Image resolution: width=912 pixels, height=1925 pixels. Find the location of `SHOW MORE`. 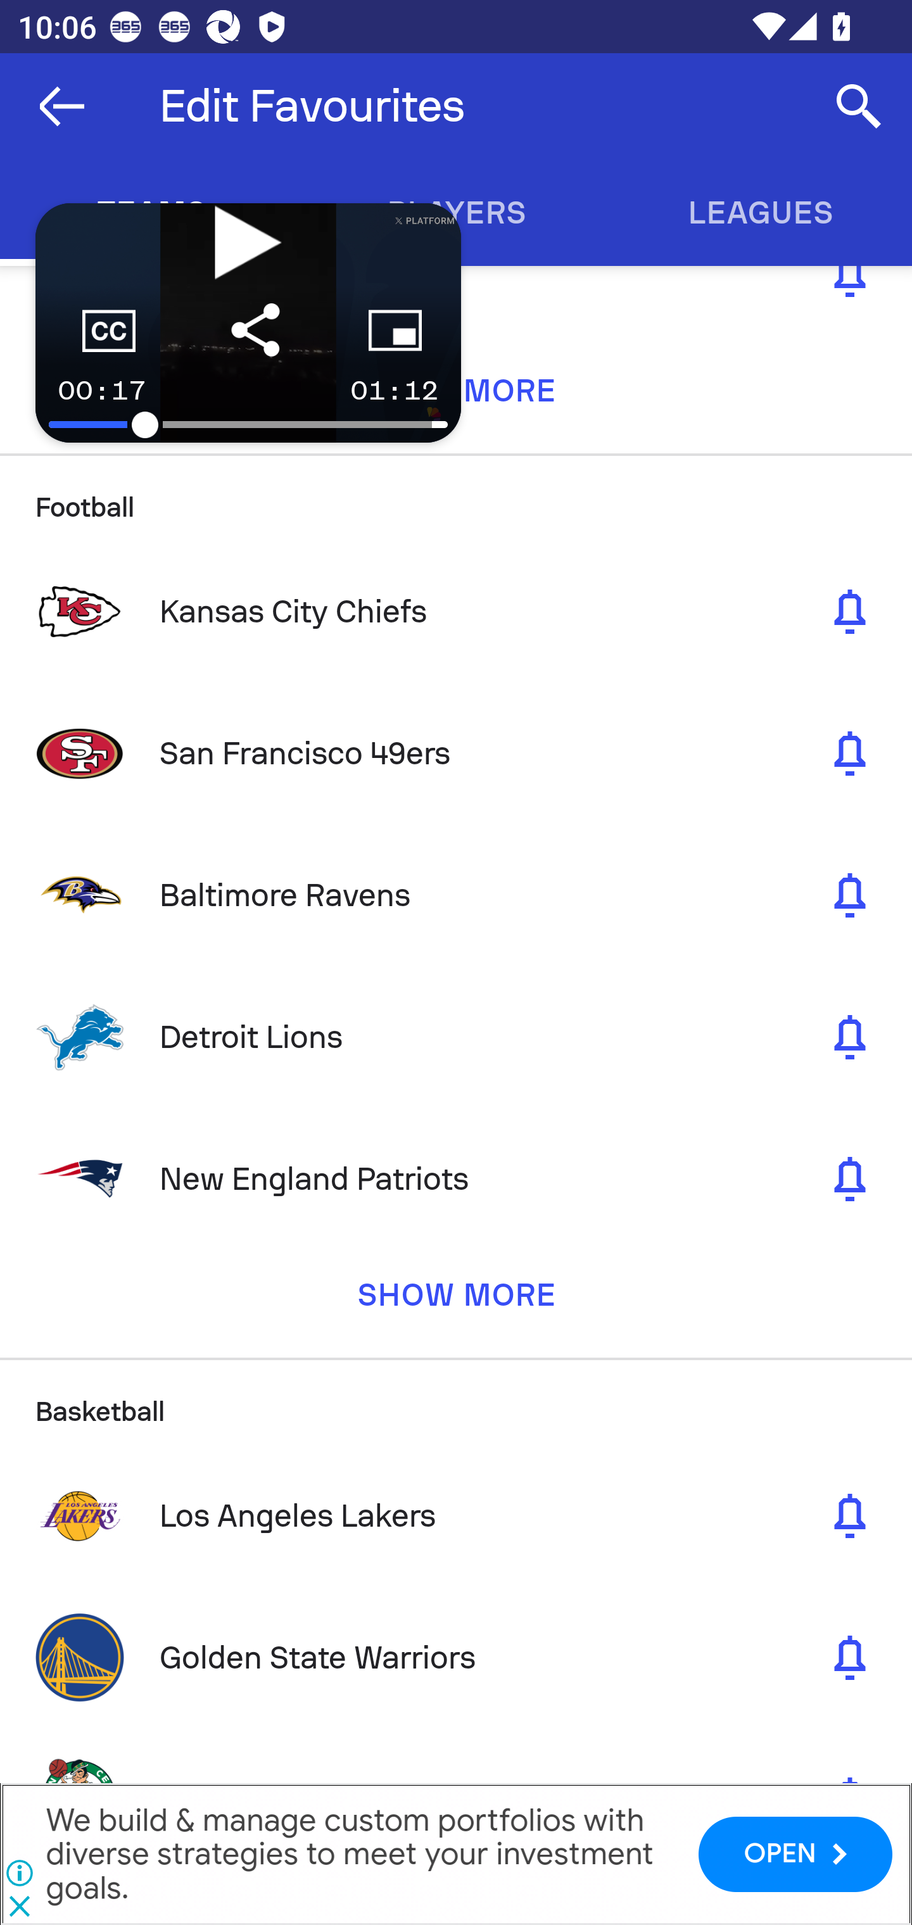

SHOW MORE is located at coordinates (456, 1303).